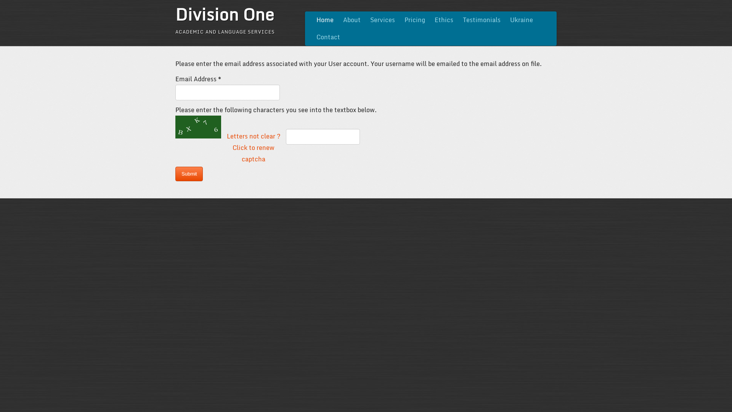 The image size is (732, 412). What do you see at coordinates (383, 20) in the screenshot?
I see `Services` at bounding box center [383, 20].